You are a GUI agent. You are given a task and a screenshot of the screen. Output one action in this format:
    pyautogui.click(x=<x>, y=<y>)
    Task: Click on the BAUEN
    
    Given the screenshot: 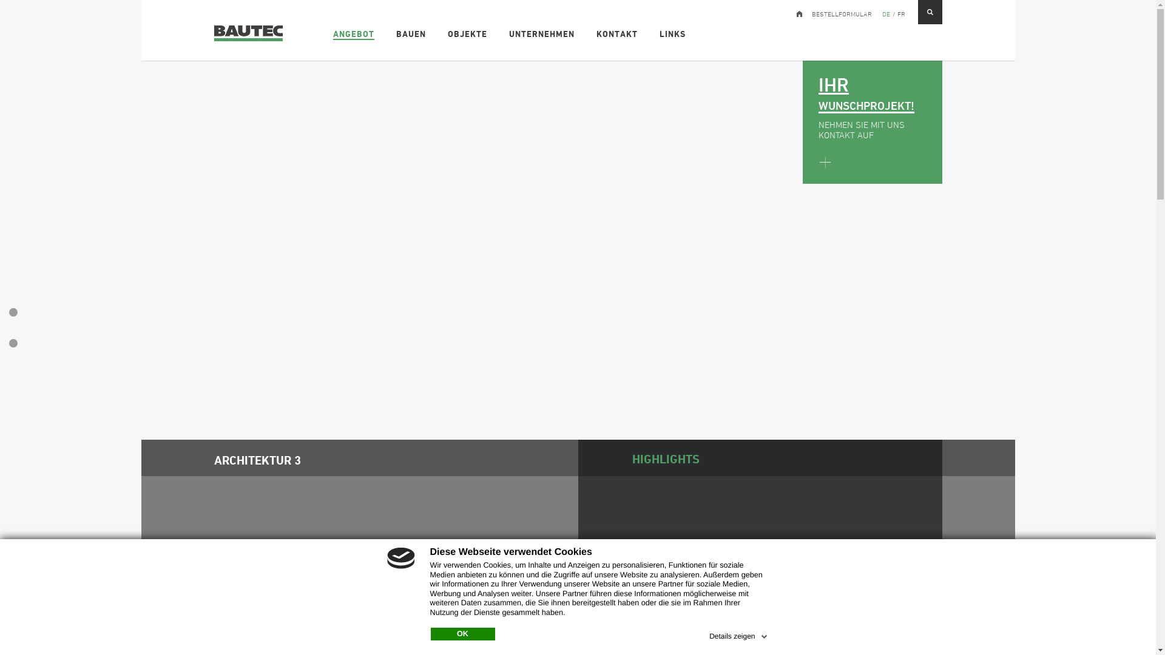 What is the action you would take?
    pyautogui.click(x=411, y=32)
    